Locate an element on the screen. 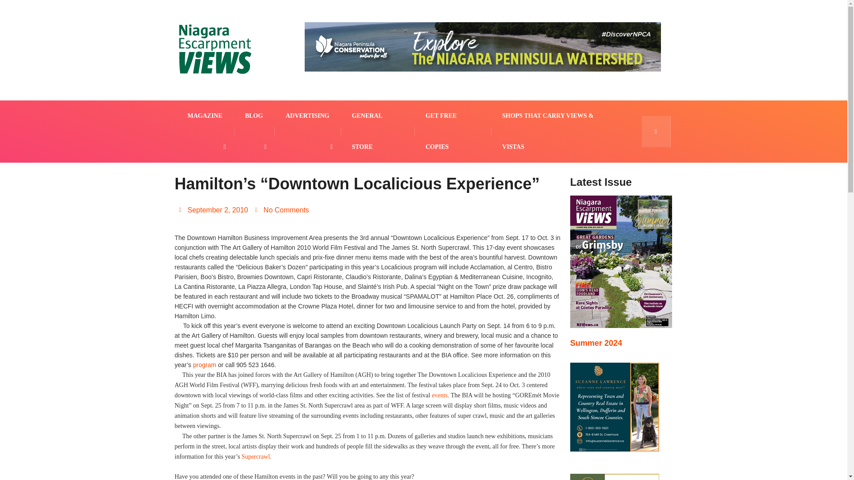  ADVERTISING is located at coordinates (308, 116).